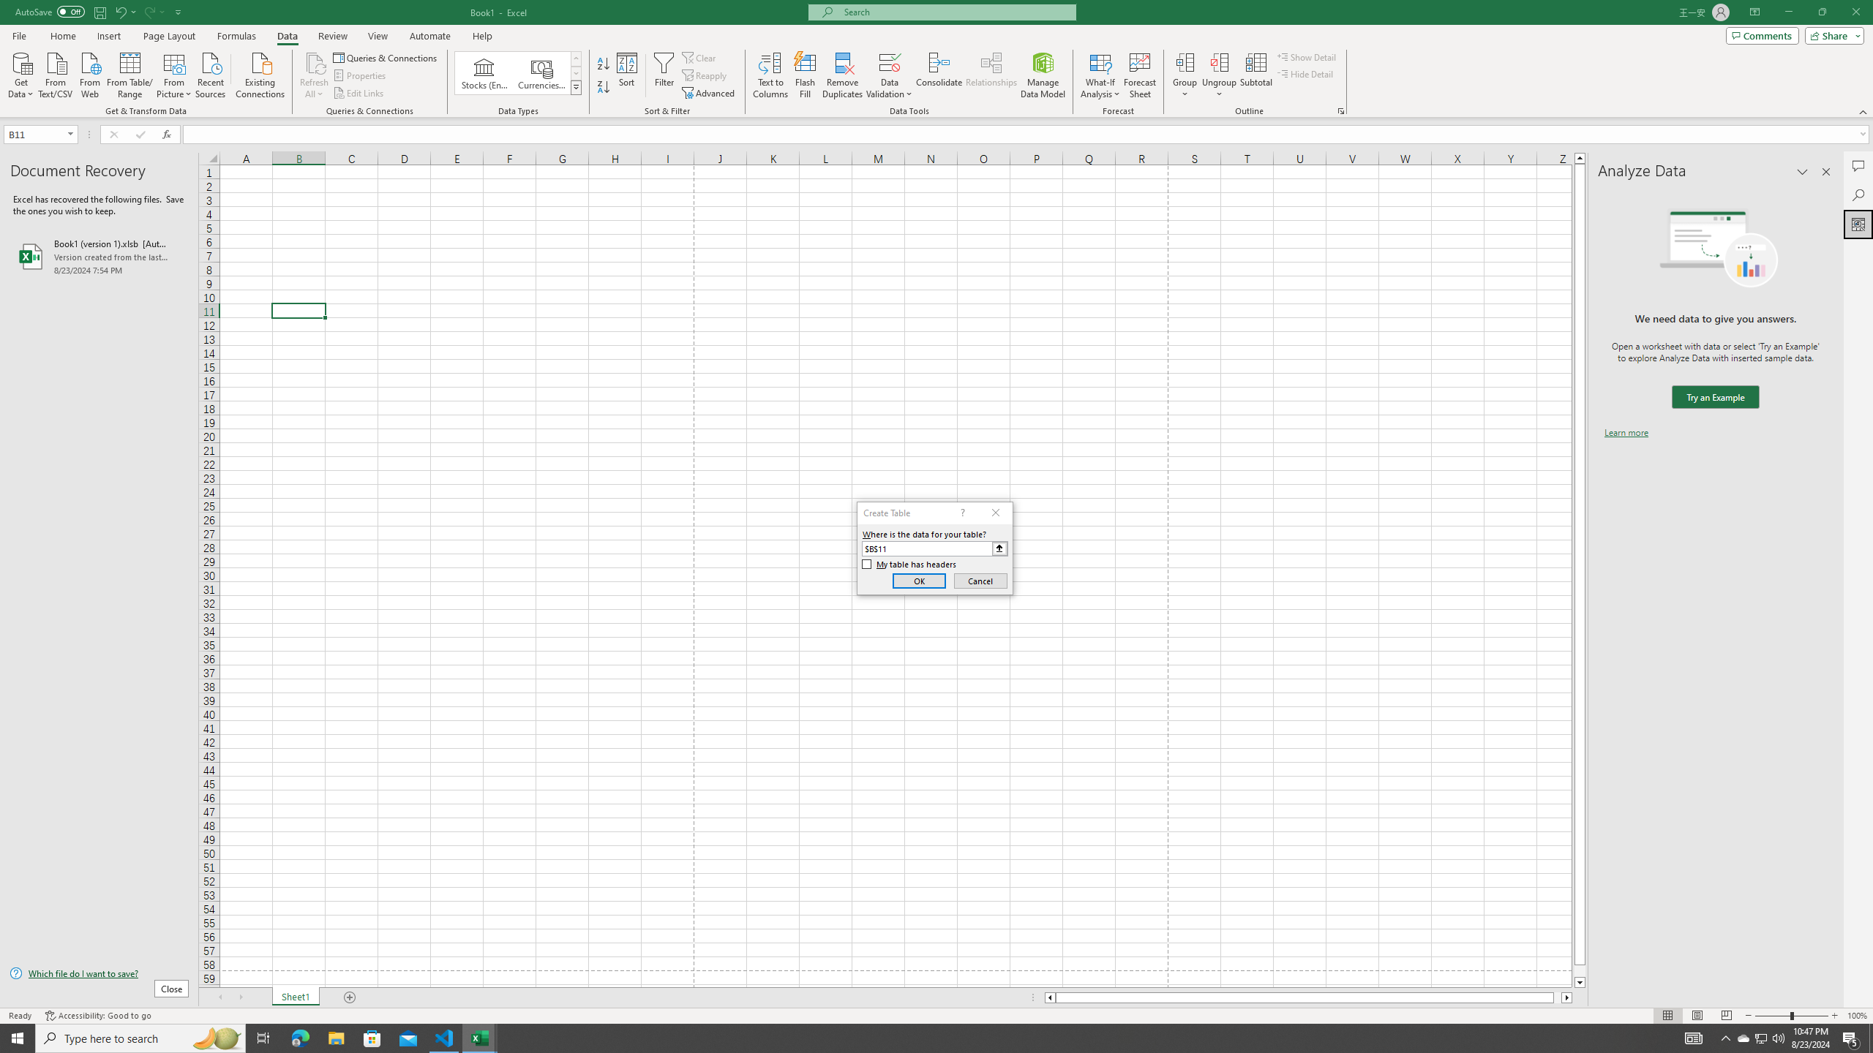  What do you see at coordinates (890, 62) in the screenshot?
I see `Data Validation...` at bounding box center [890, 62].